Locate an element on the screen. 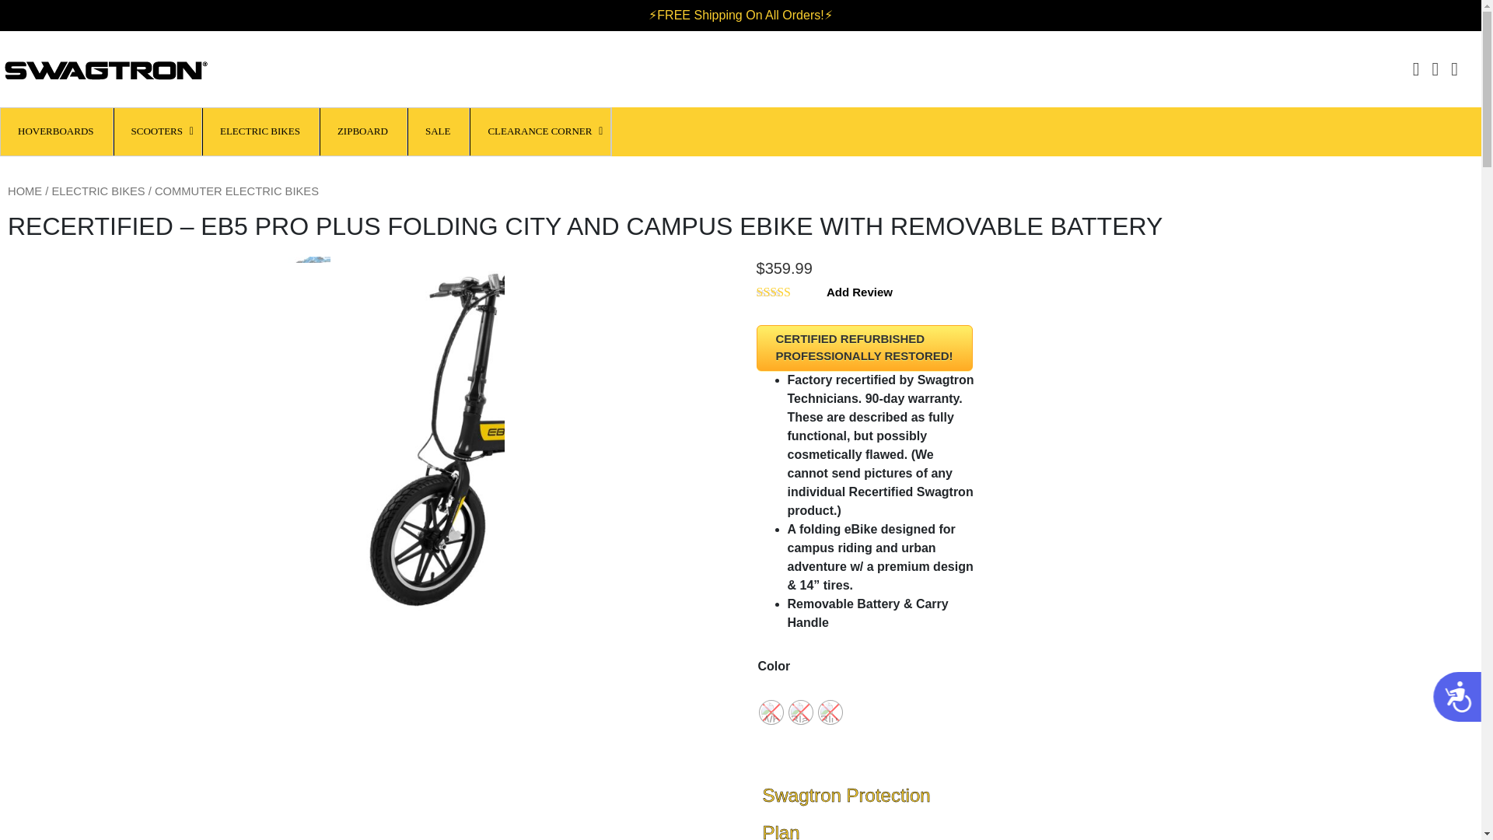  COMMUTER ELECTRIC BIKES is located at coordinates (236, 191).